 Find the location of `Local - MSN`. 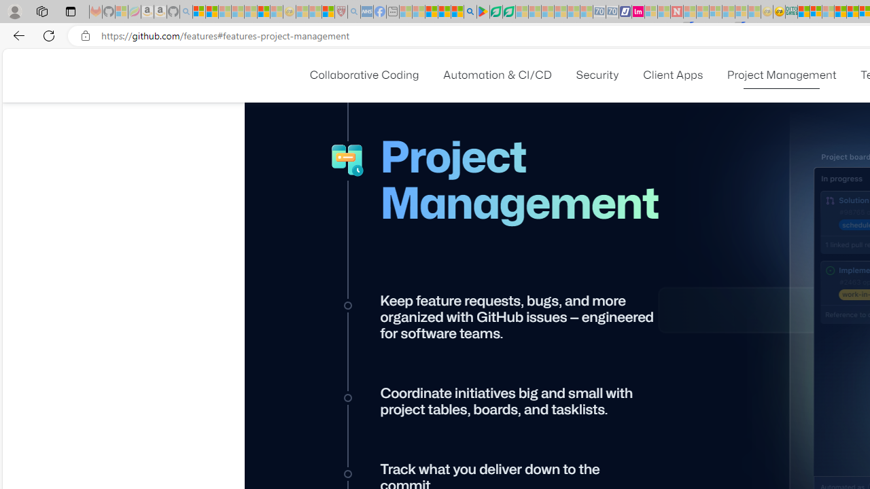

Local - MSN is located at coordinates (328, 12).